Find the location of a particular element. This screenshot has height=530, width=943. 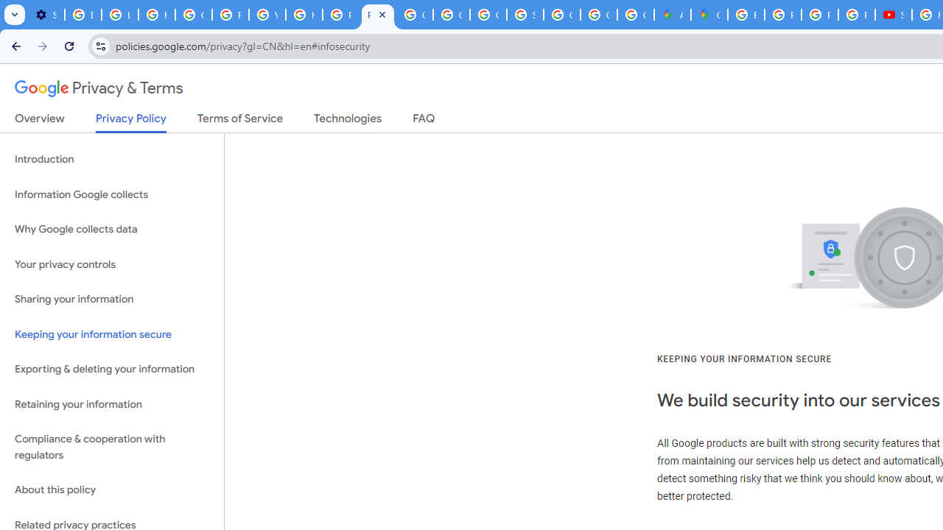

Introduction is located at coordinates (112, 159).